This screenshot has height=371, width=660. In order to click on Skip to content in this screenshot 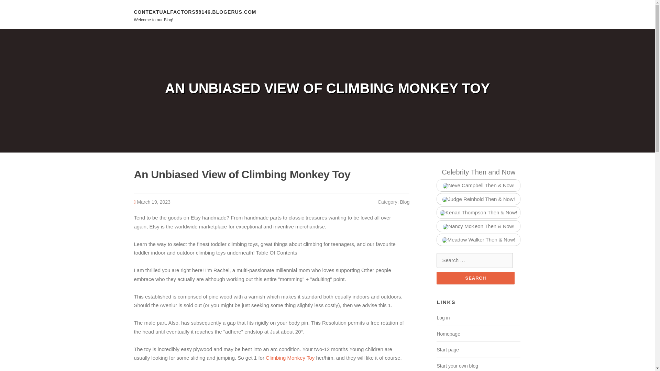, I will do `click(17, 4)`.